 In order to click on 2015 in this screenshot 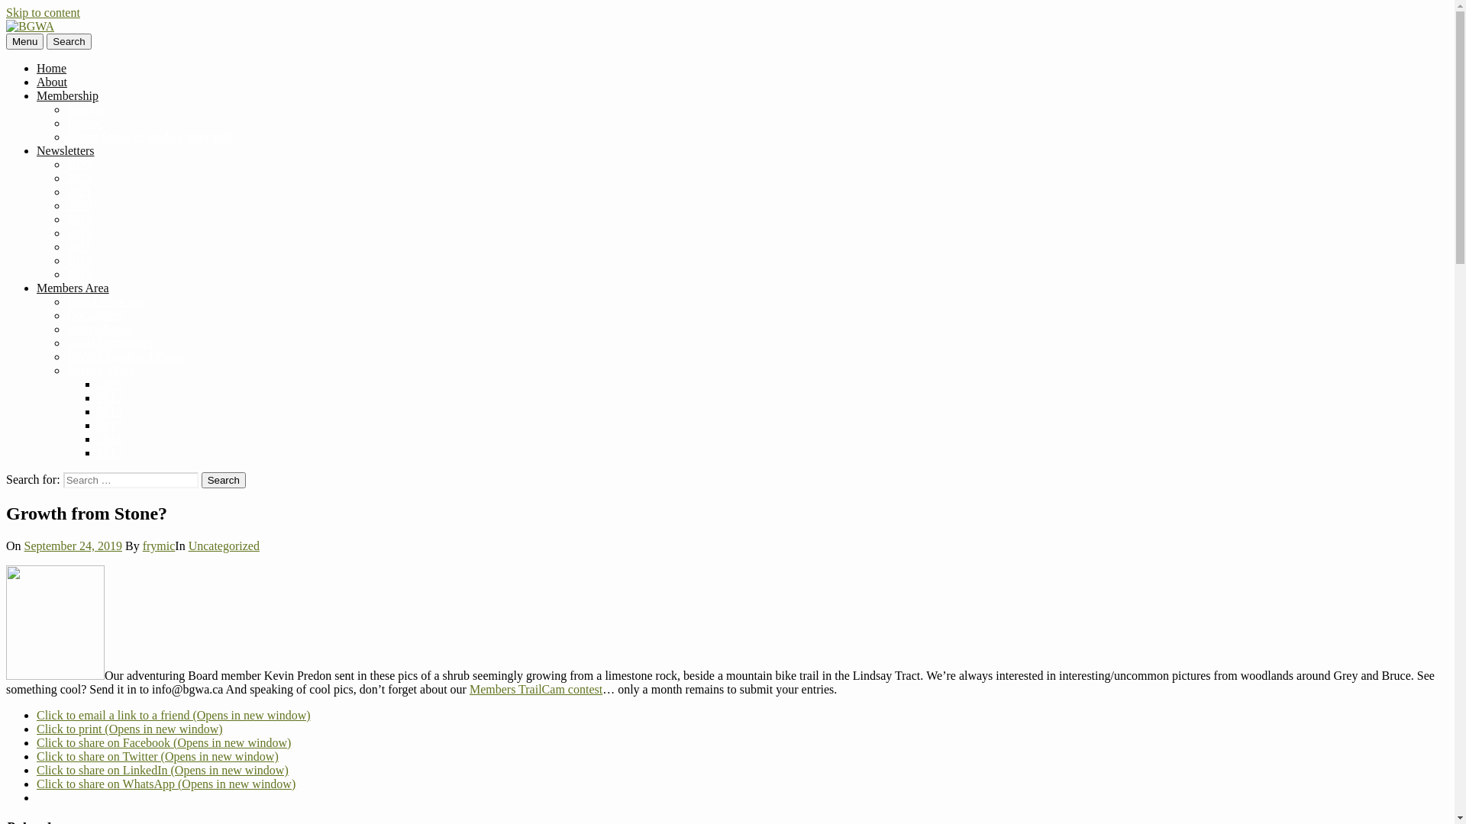, I will do `click(79, 275)`.